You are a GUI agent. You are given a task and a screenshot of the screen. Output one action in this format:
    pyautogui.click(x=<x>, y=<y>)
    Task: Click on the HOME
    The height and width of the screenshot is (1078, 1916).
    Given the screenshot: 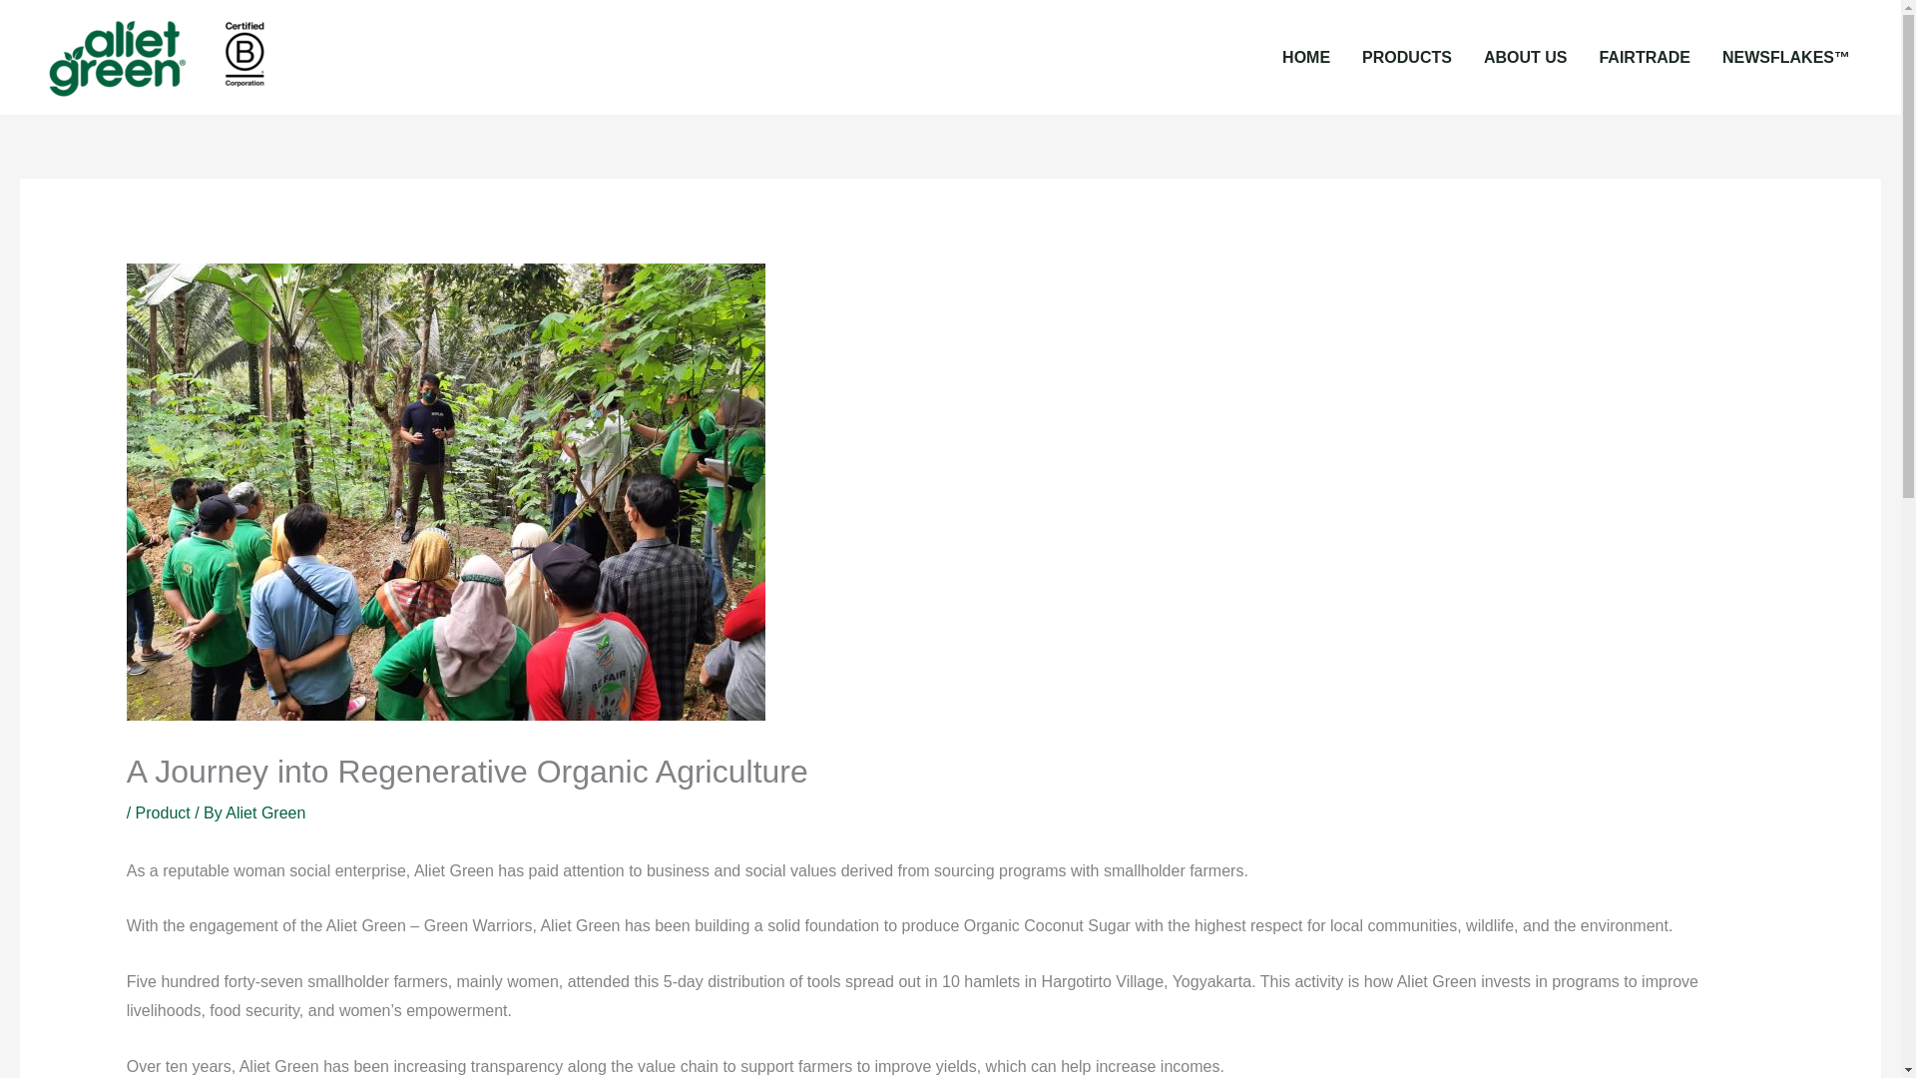 What is the action you would take?
    pyautogui.click(x=1306, y=56)
    